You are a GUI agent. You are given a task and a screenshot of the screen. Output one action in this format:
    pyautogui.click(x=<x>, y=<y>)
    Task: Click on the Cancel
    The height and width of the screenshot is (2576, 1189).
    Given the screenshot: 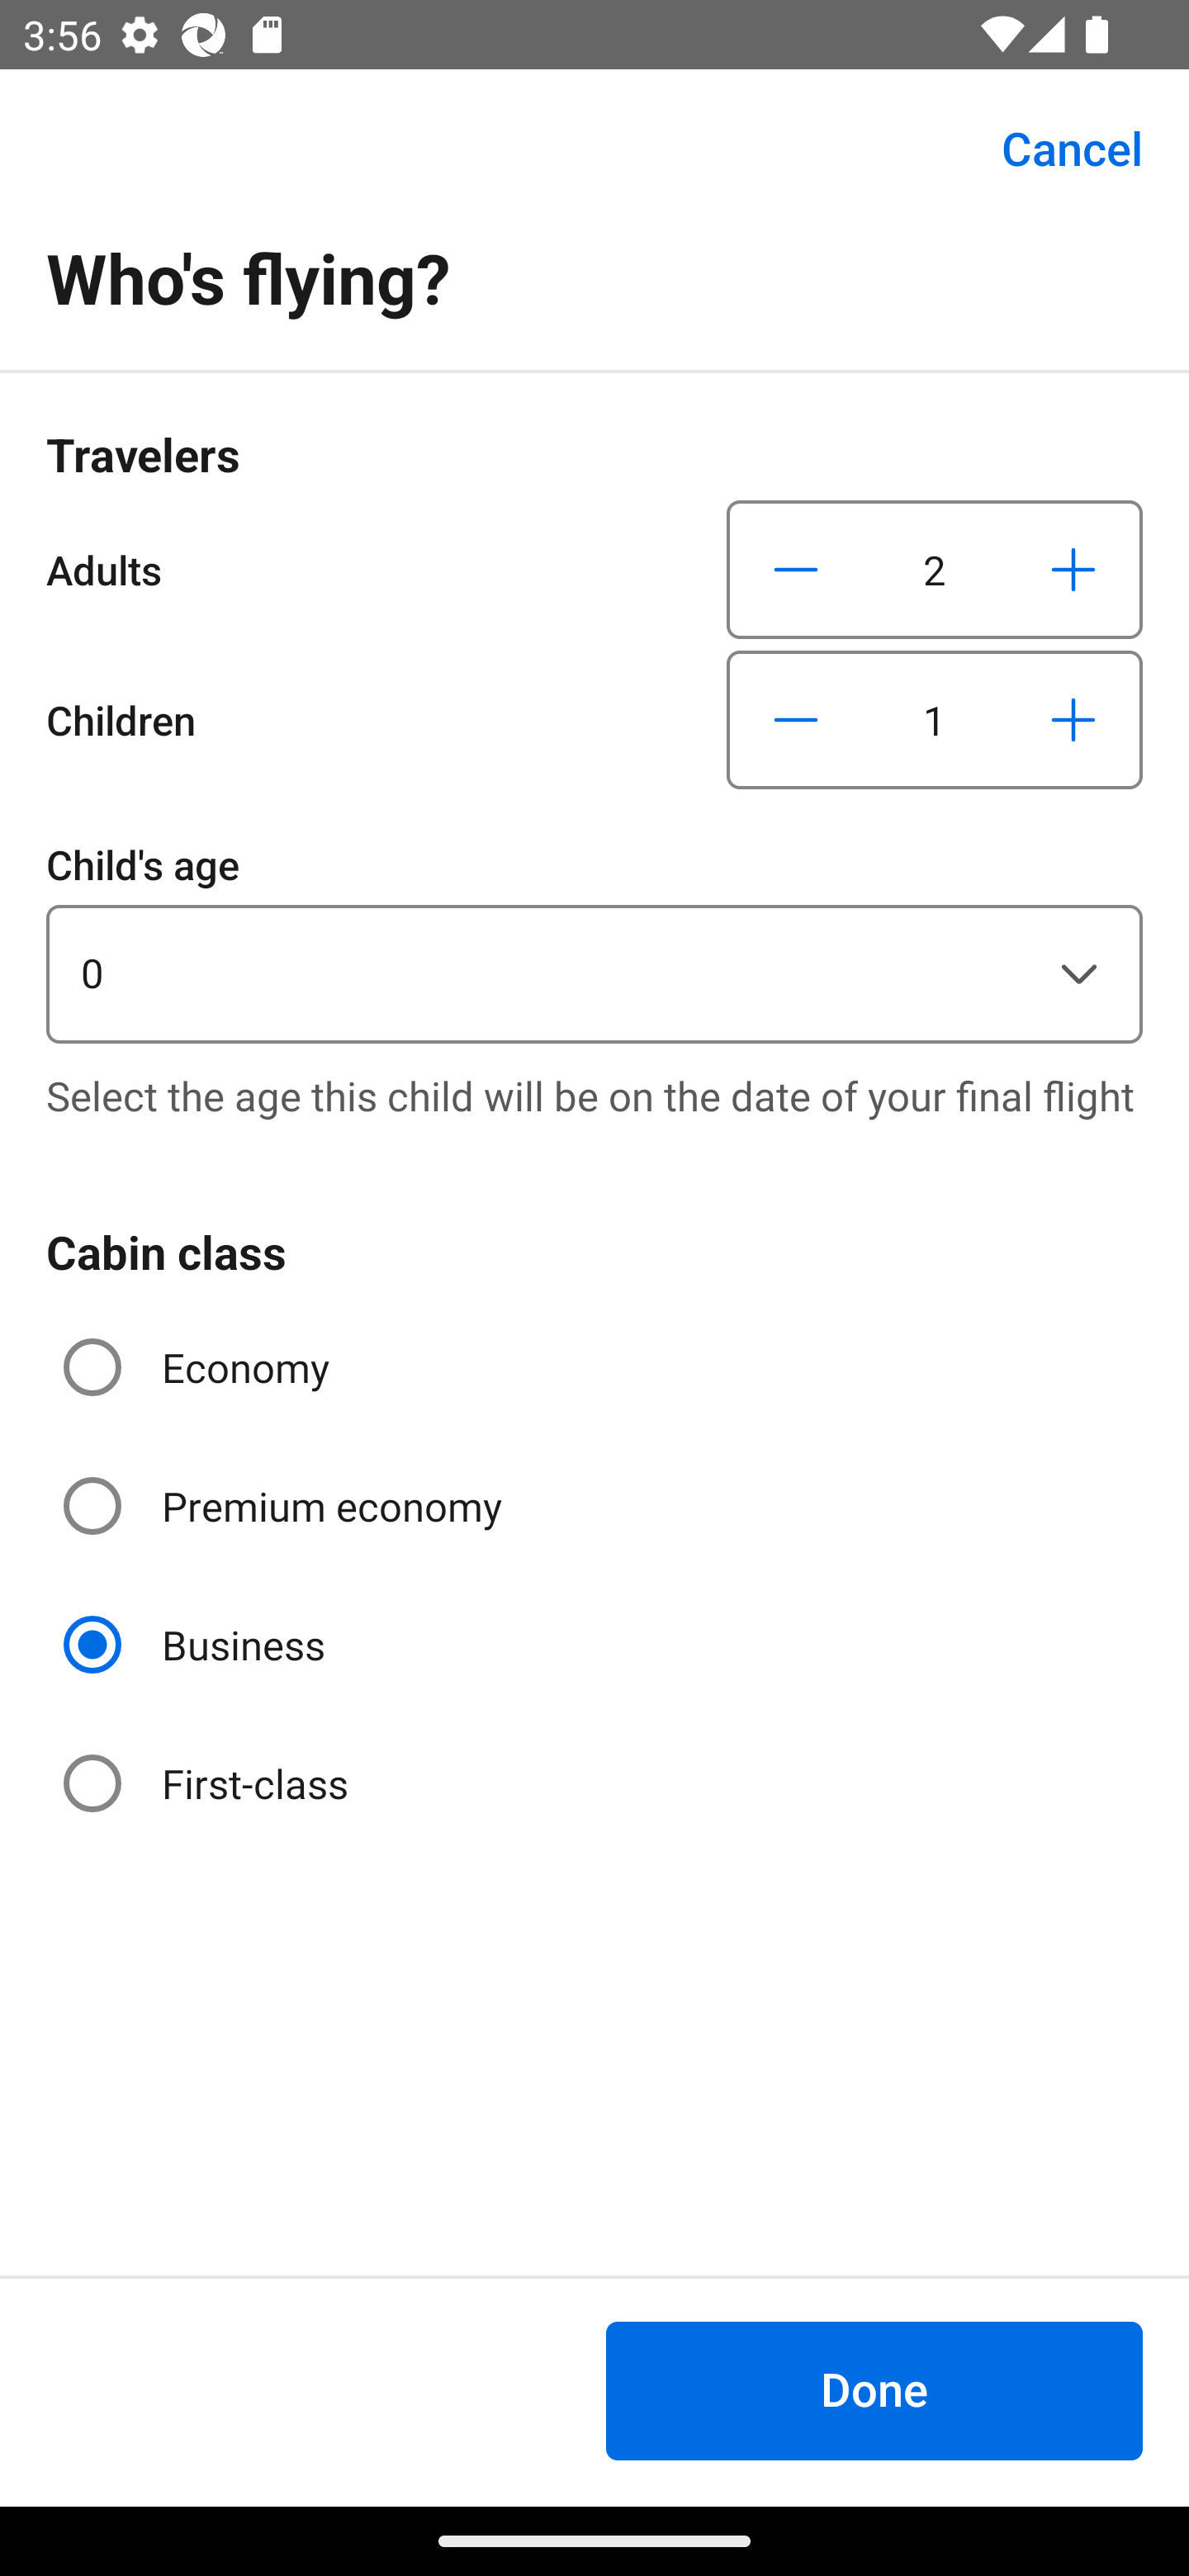 What is the action you would take?
    pyautogui.click(x=1054, y=149)
    